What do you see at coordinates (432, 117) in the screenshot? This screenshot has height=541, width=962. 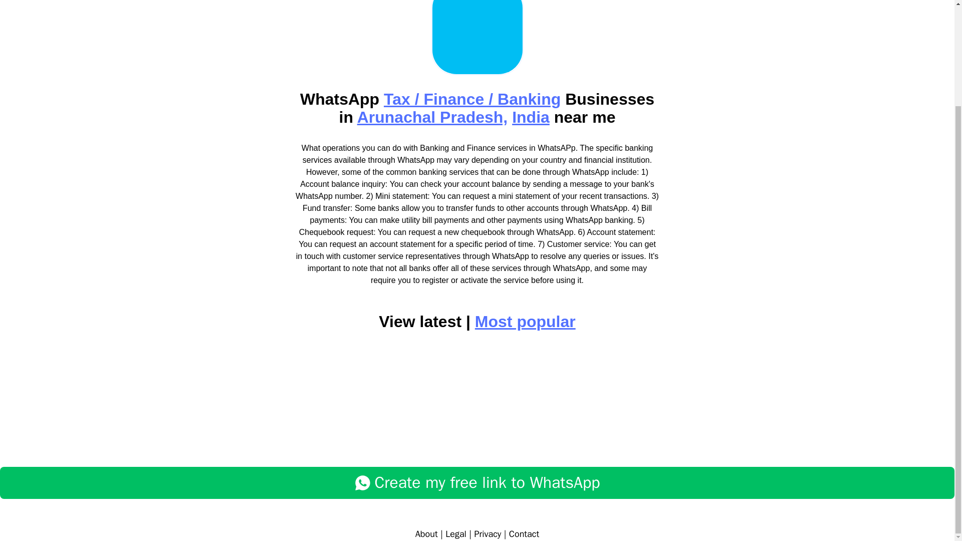 I see `Arunachal Pradesh,` at bounding box center [432, 117].